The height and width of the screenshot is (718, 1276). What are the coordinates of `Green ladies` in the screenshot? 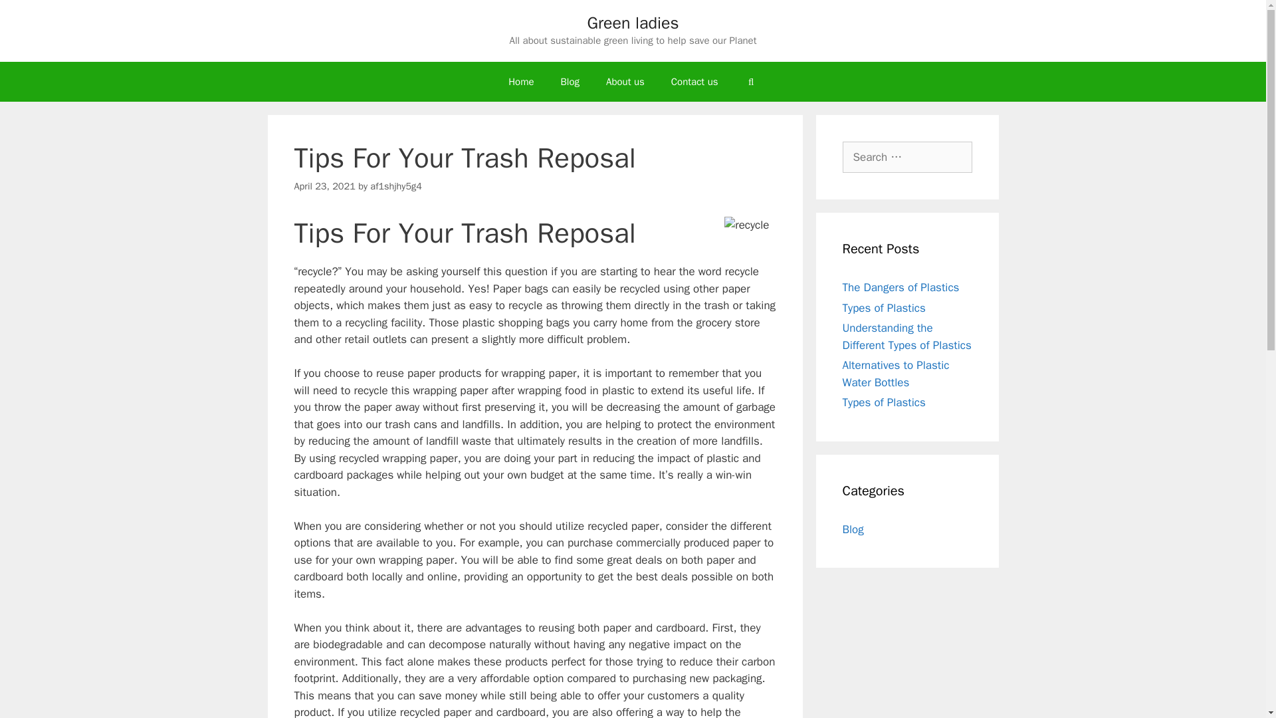 It's located at (633, 23).